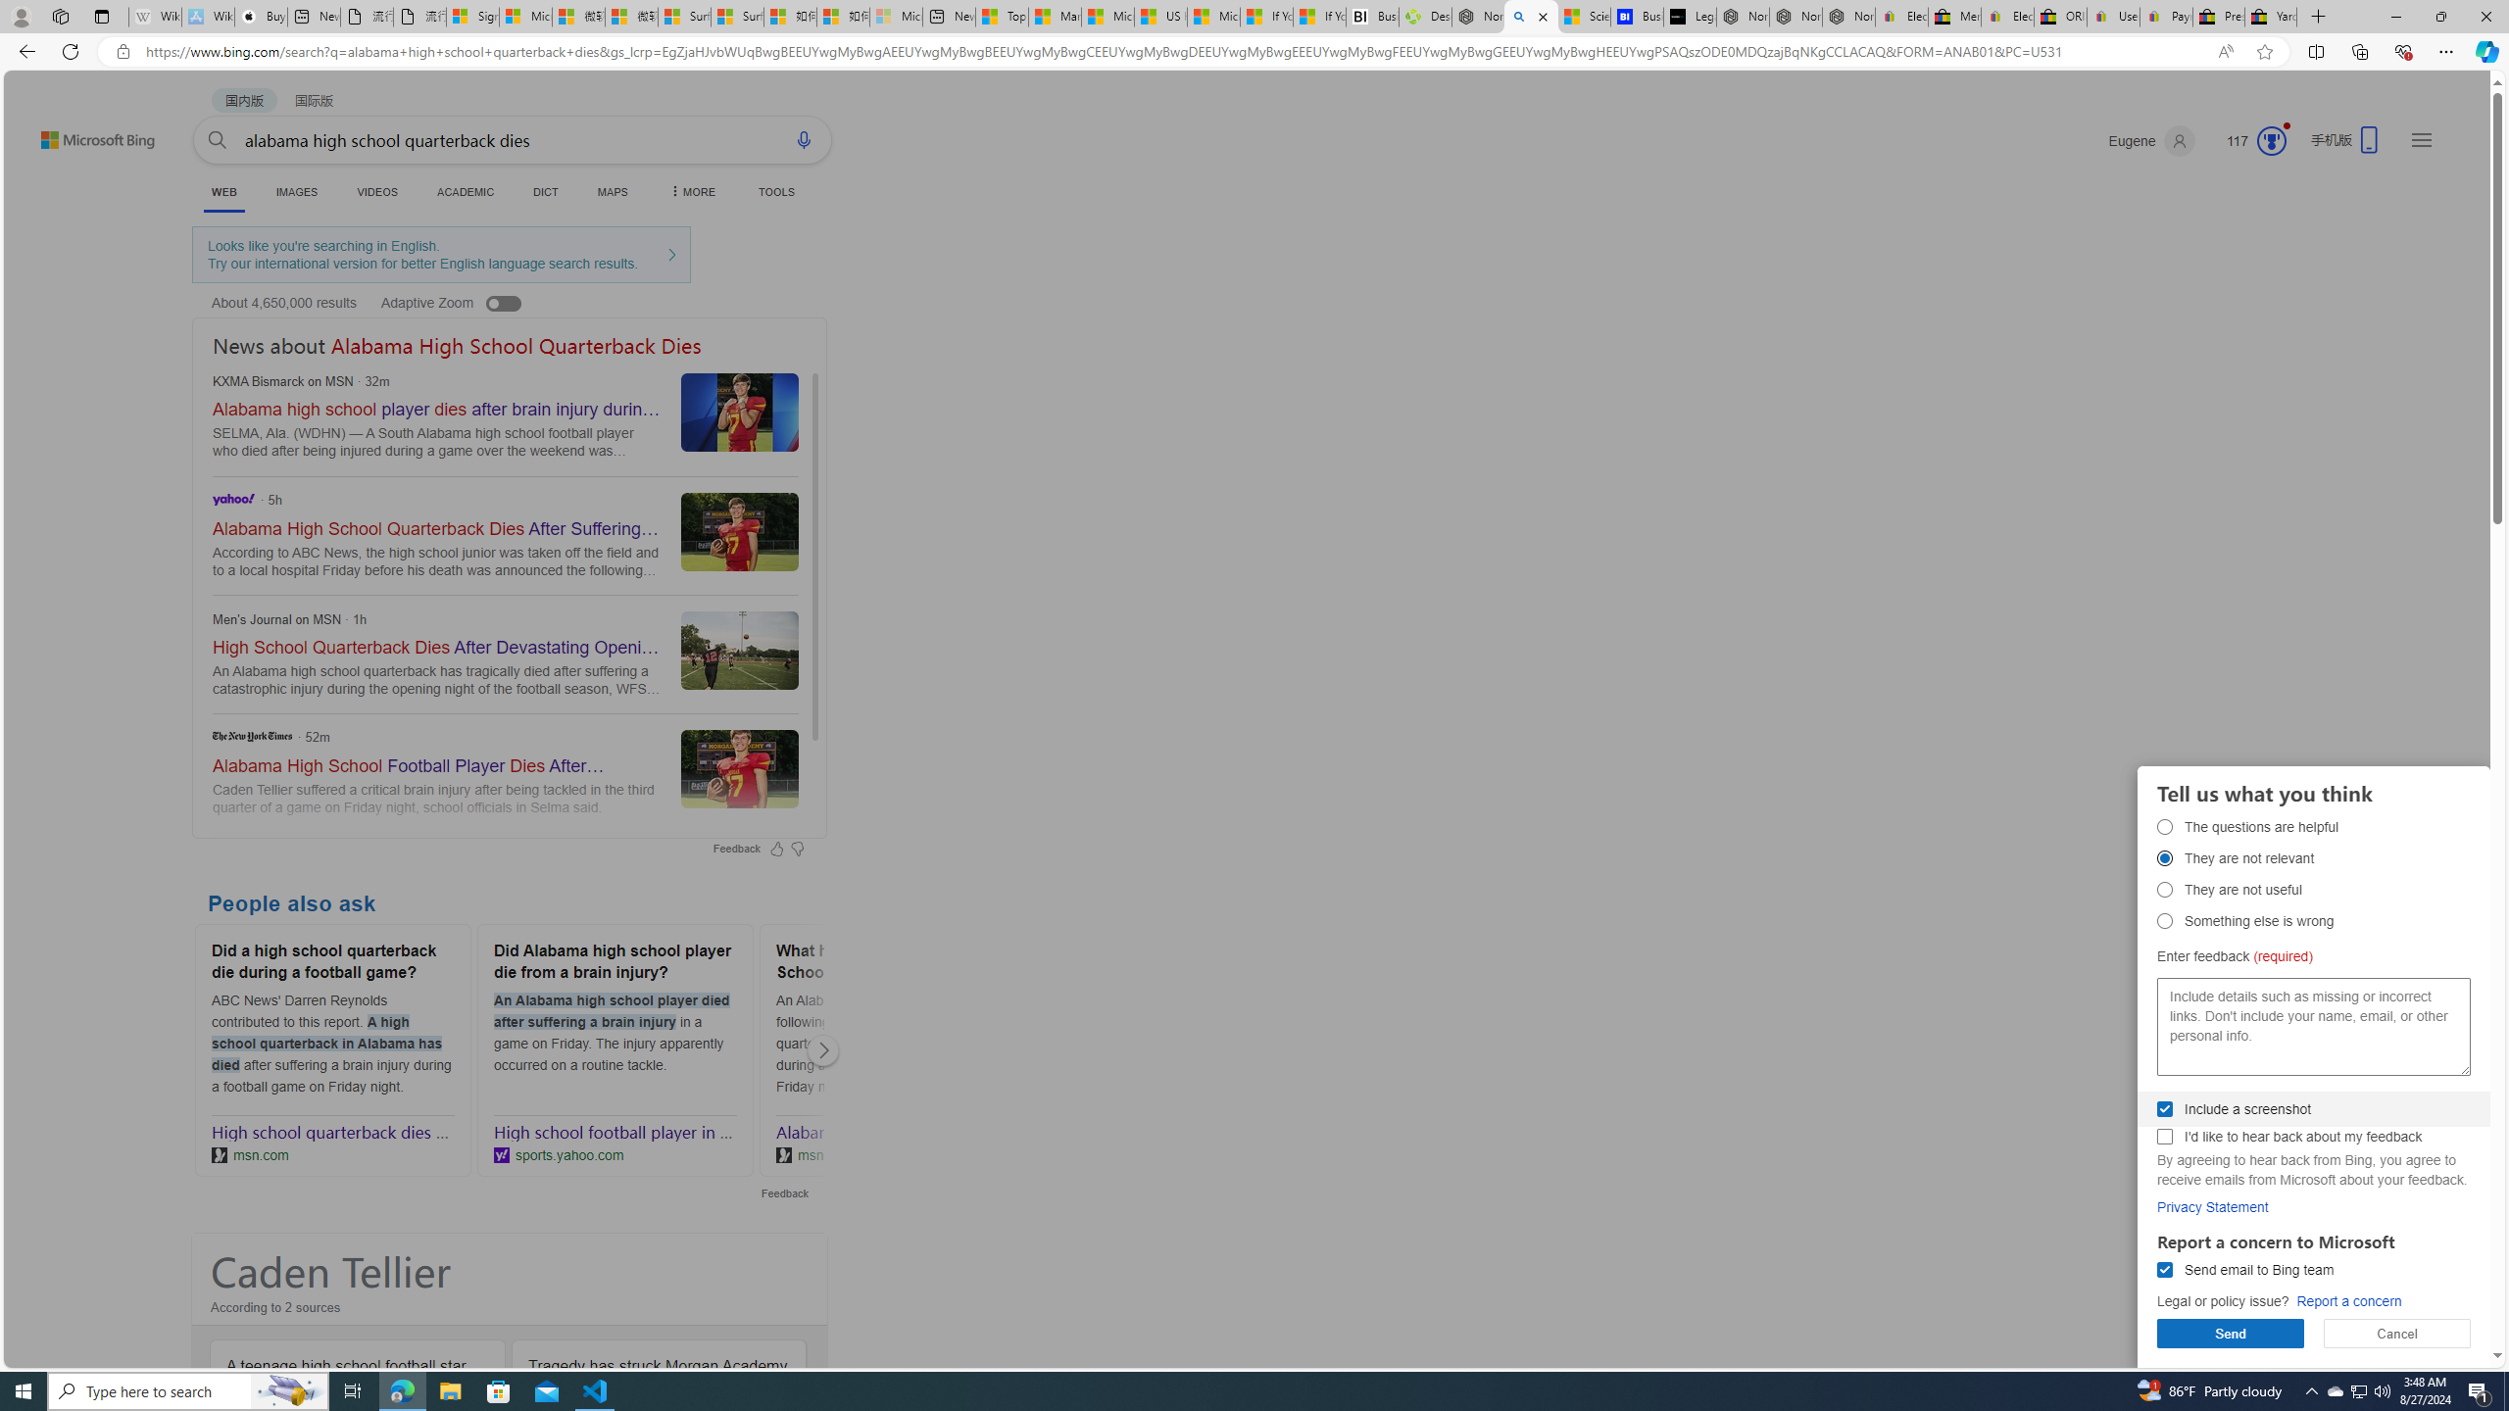 Image resolution: width=2509 pixels, height=1411 pixels. Describe the element at coordinates (2164, 920) in the screenshot. I see `AutomationID: fbpgdgSmtngWrong` at that location.